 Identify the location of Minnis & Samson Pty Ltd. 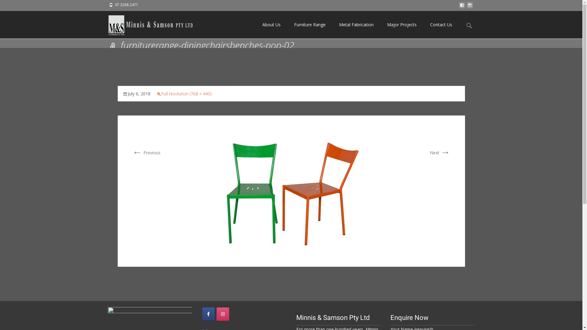
(146, 24).